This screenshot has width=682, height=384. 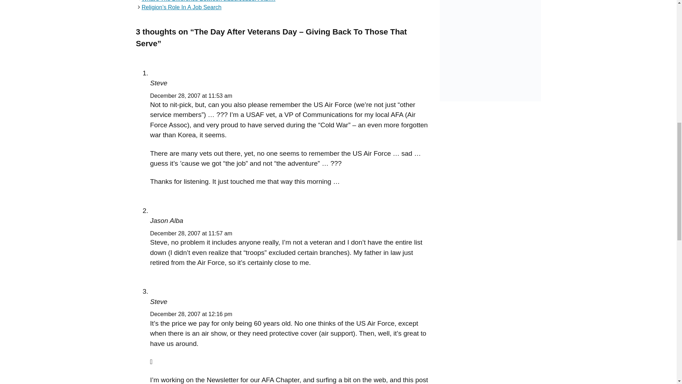 What do you see at coordinates (158, 83) in the screenshot?
I see `Steve` at bounding box center [158, 83].